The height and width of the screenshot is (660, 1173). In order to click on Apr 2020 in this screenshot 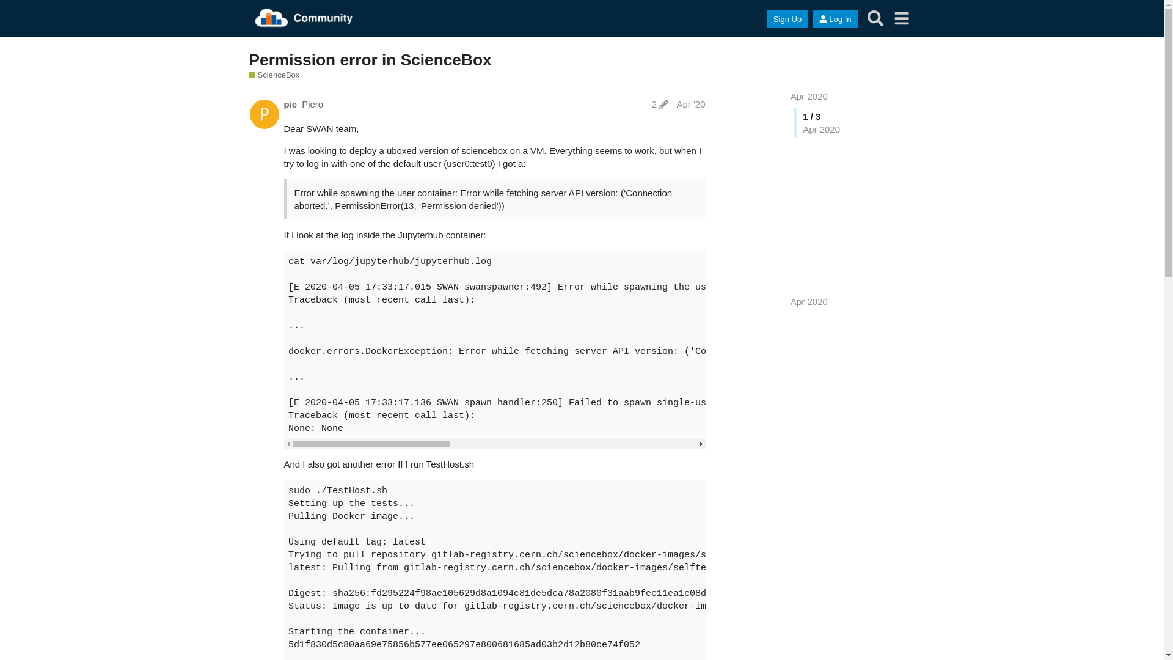, I will do `click(809, 97)`.